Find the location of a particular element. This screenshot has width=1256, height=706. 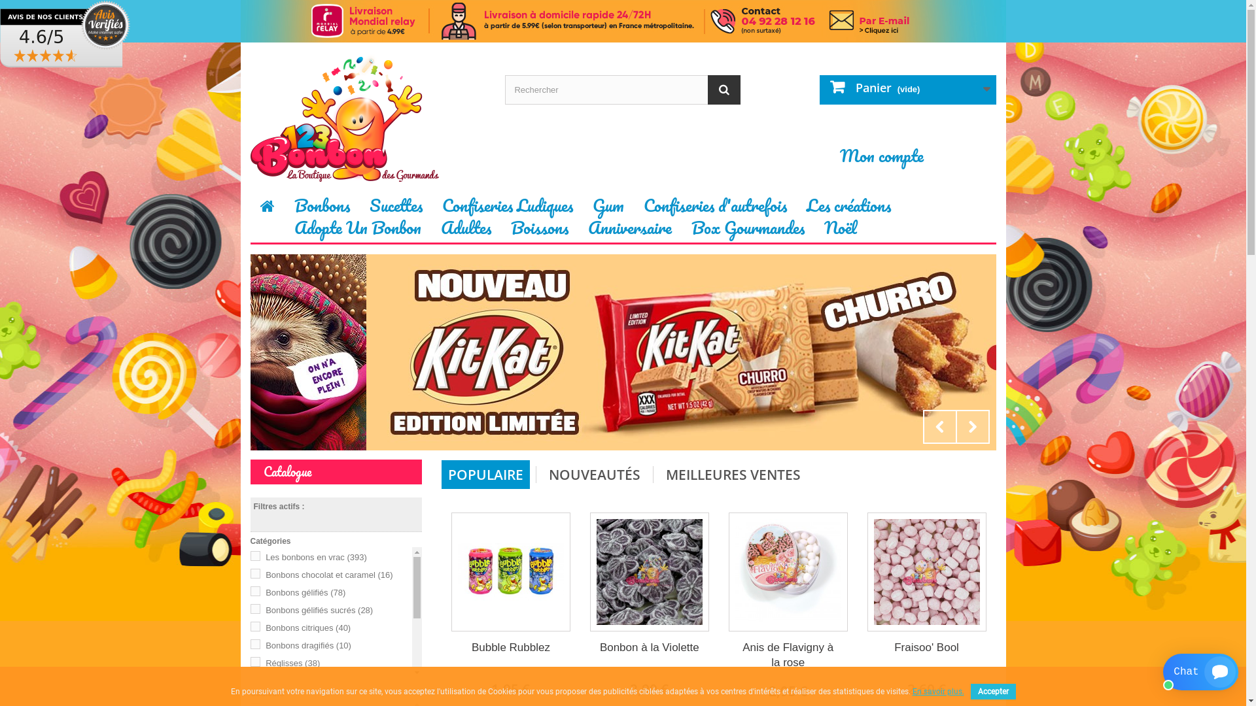

Next is located at coordinates (972, 427).